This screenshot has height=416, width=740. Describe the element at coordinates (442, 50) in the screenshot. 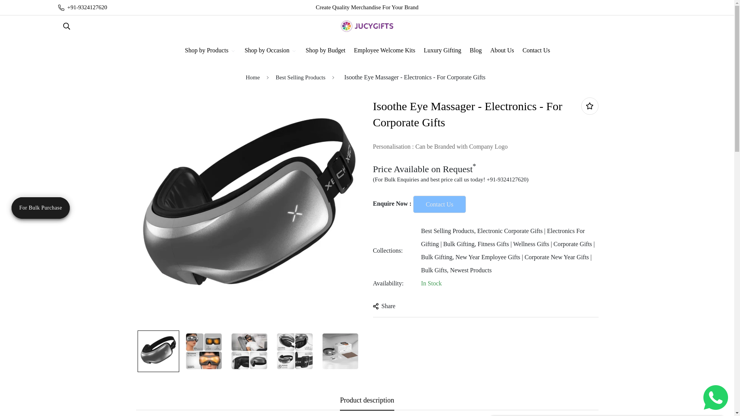

I see `Luxury Gifting` at that location.